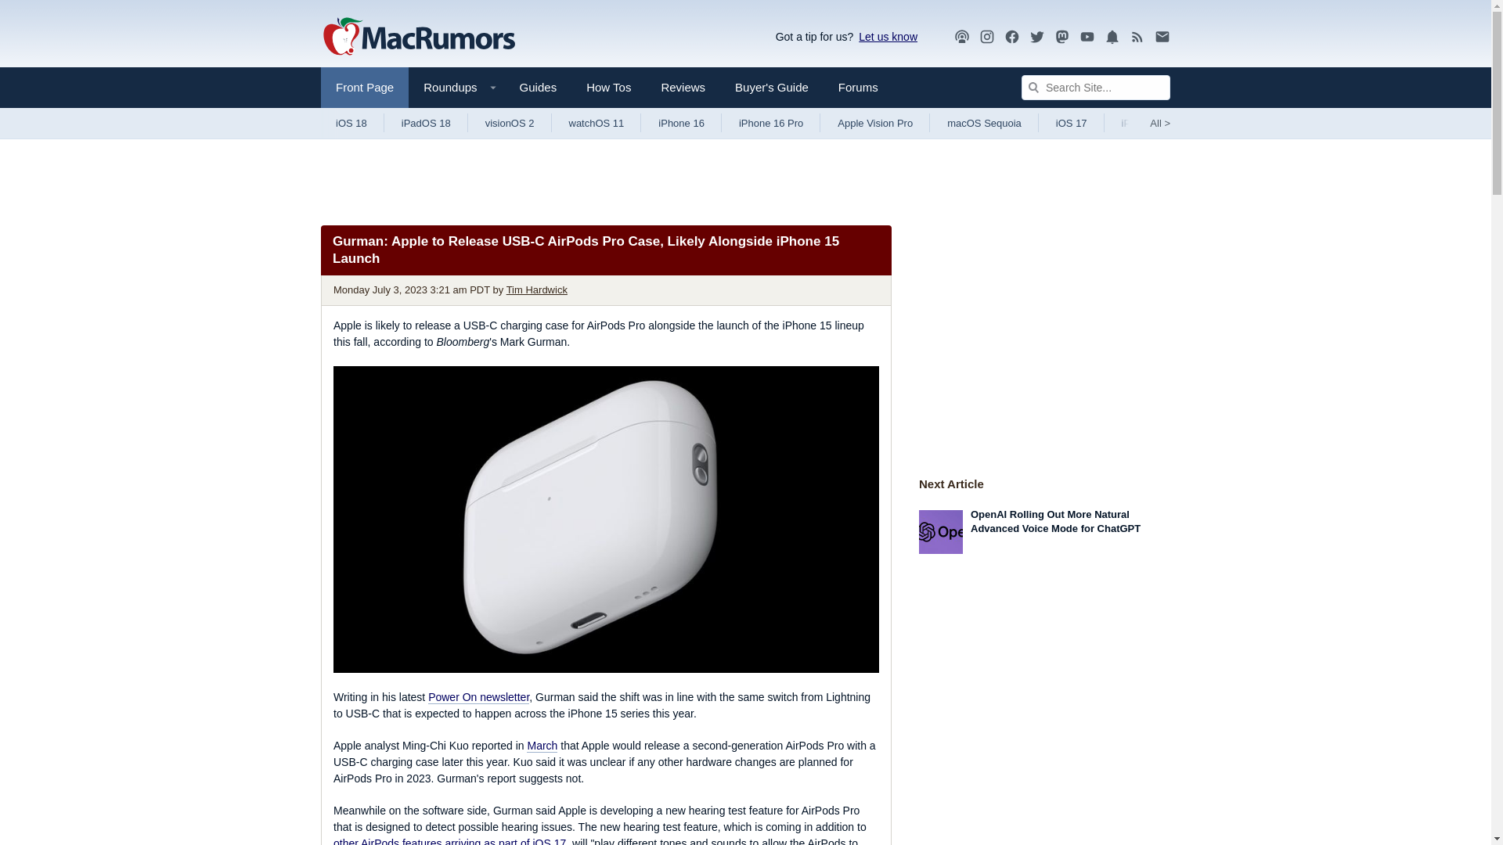 This screenshot has width=1503, height=845. I want to click on RSS, so click(1137, 37).